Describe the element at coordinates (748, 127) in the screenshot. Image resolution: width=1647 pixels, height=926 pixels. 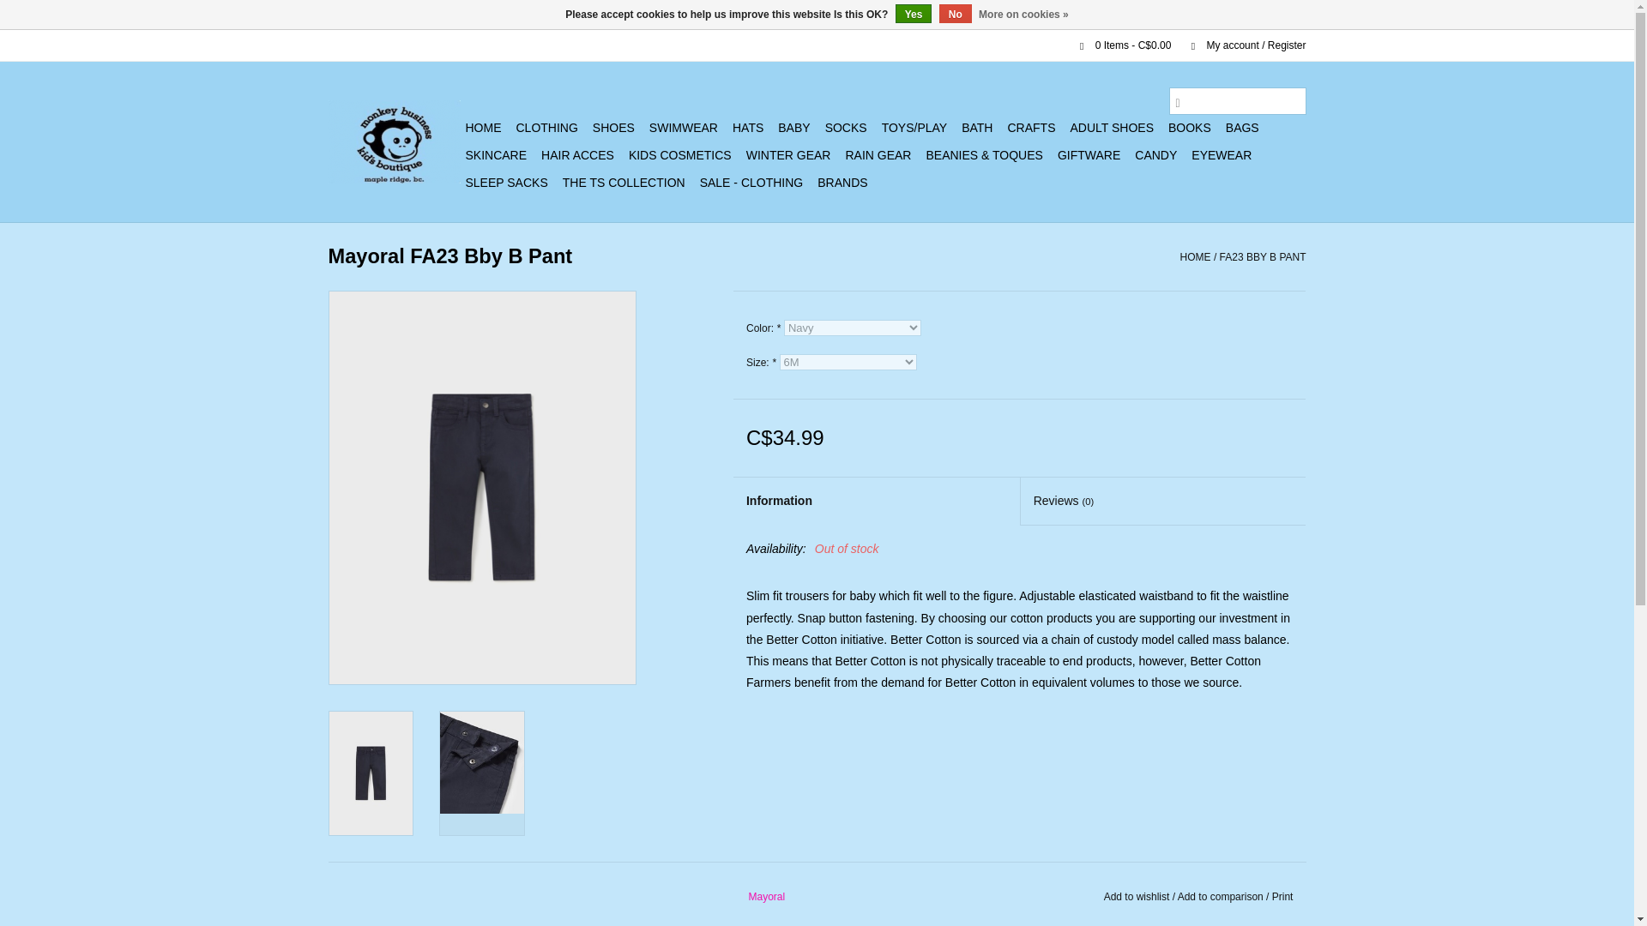
I see `HATS` at that location.